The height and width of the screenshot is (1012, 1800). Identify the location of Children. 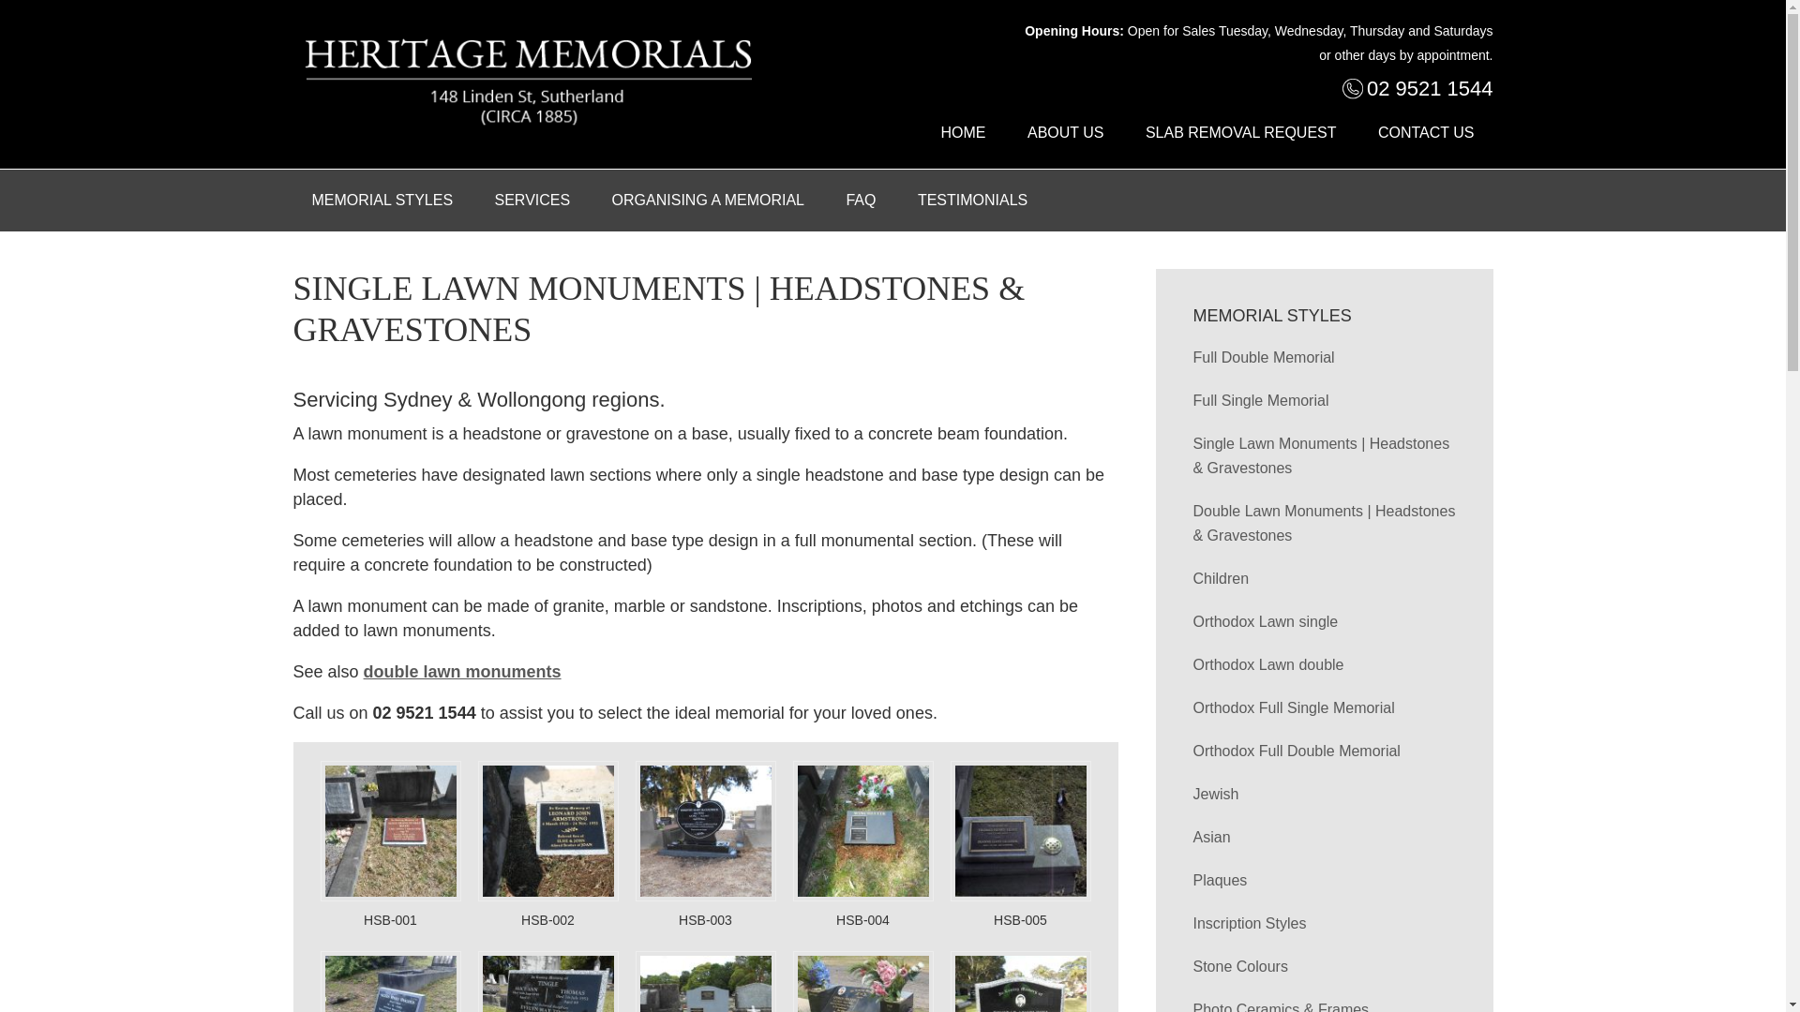
(1221, 579).